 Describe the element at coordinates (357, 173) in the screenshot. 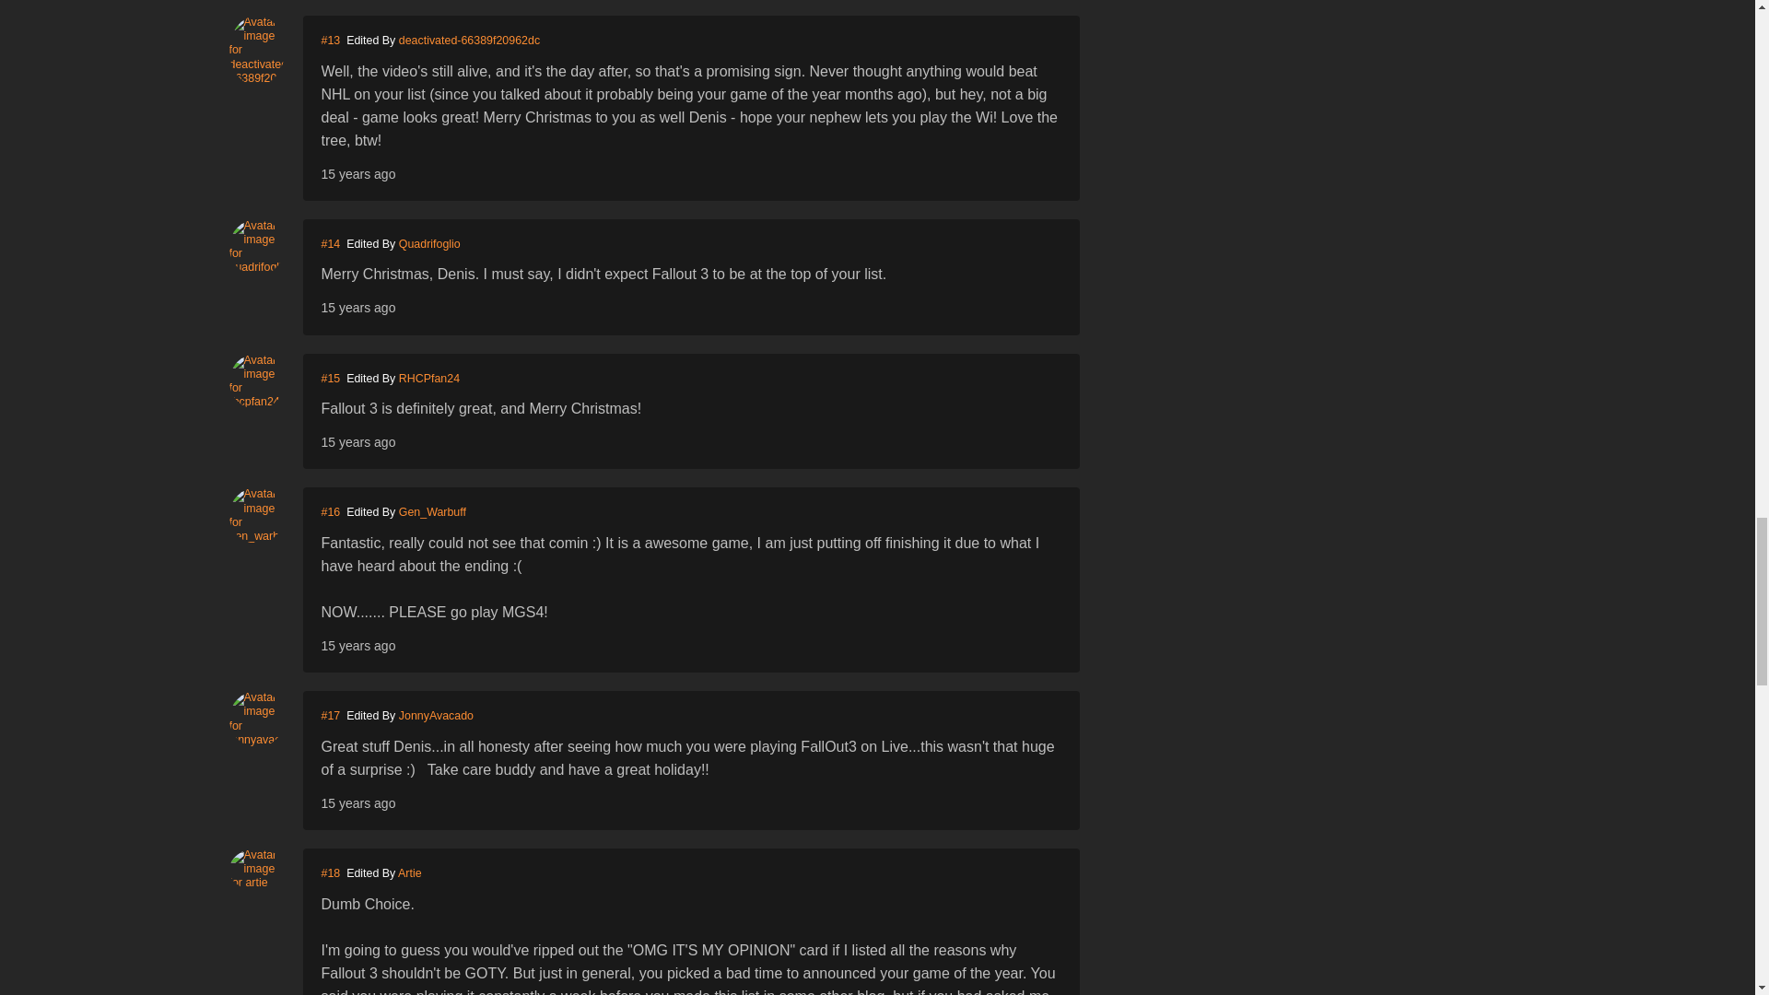

I see `Dec 24, 2008, 6:45am` at that location.